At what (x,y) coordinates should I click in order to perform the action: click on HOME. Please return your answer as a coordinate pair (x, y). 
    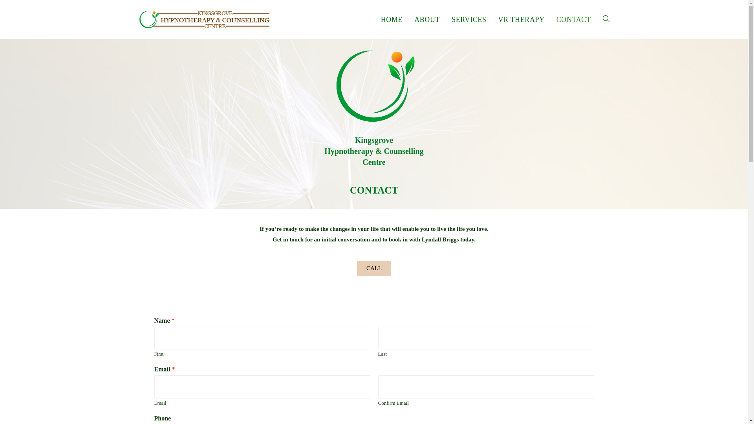
    Looking at the image, I should click on (519, 340).